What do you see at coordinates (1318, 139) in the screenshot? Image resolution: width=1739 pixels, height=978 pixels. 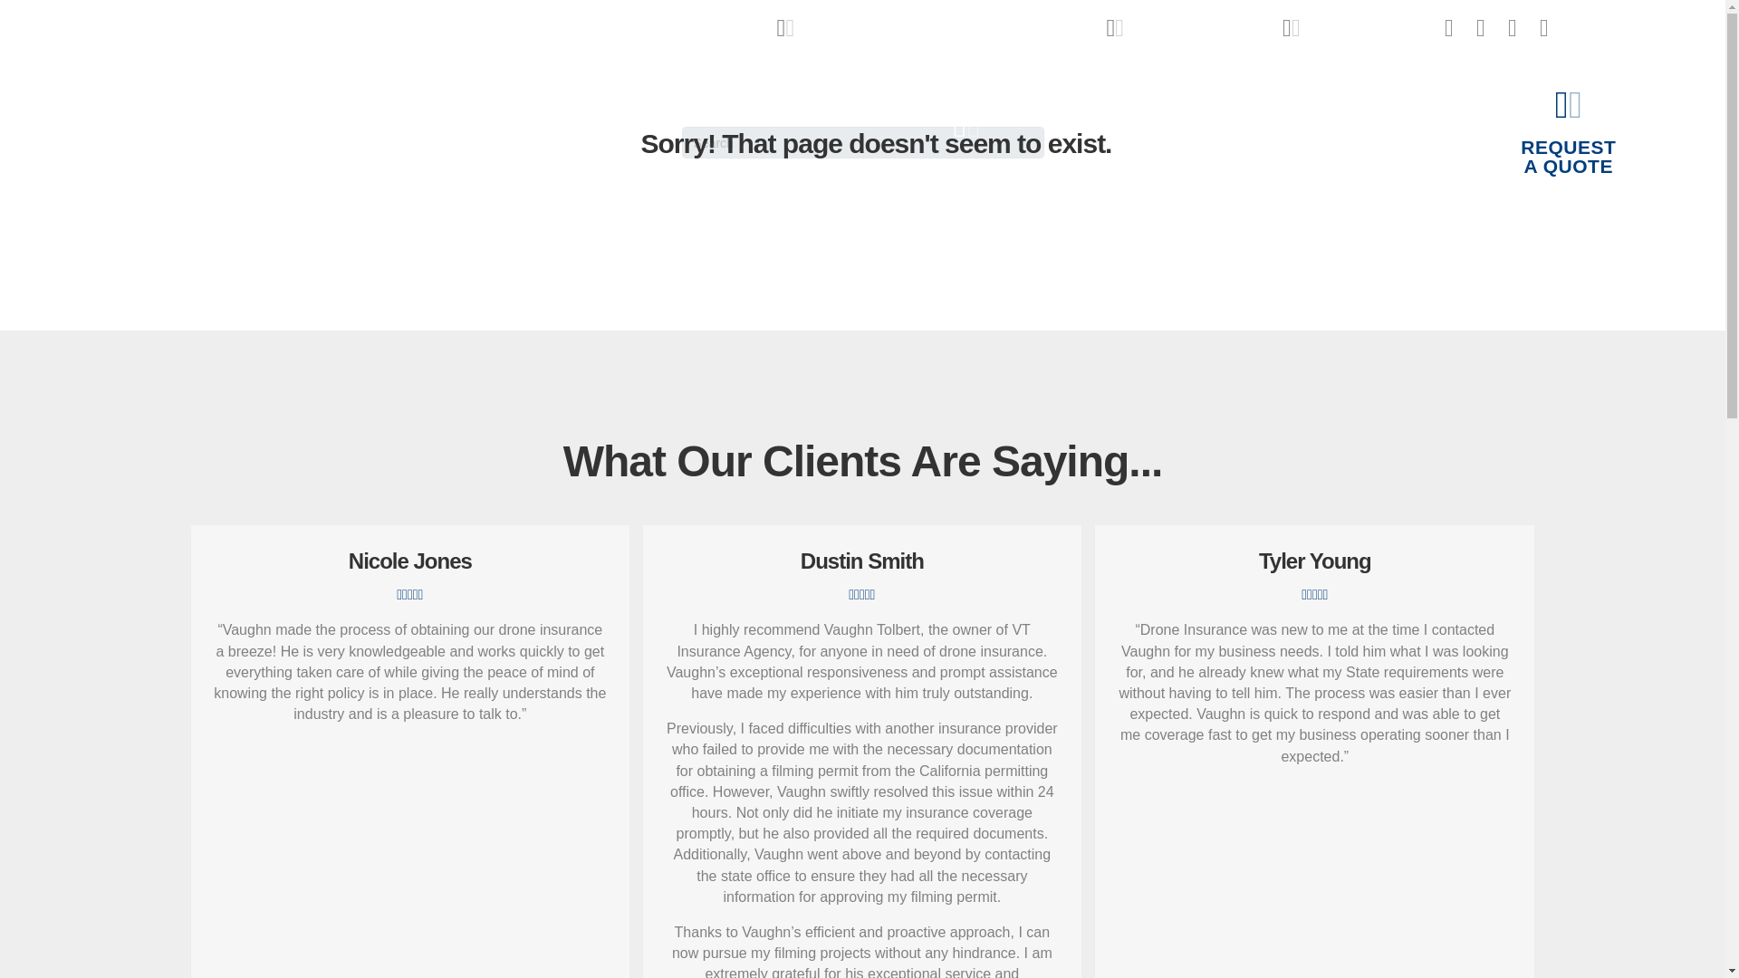 I see `PARTNERS` at bounding box center [1318, 139].